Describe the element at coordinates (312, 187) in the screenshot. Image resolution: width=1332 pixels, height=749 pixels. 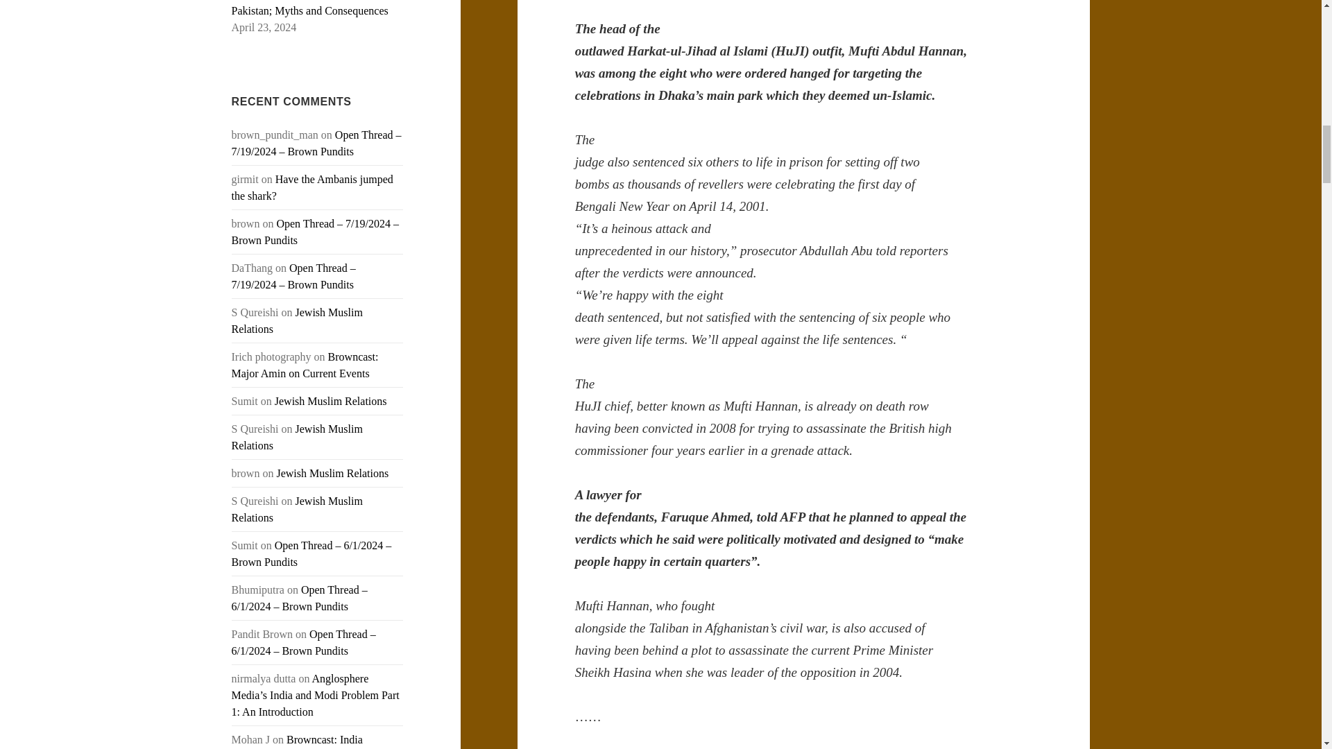
I see `Have the Ambanis jumped the shark?` at that location.